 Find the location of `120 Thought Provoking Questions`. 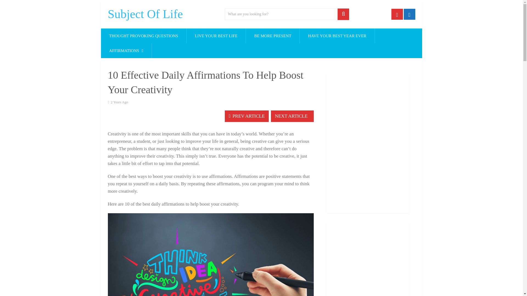

120 Thought Provoking Questions is located at coordinates (144, 36).